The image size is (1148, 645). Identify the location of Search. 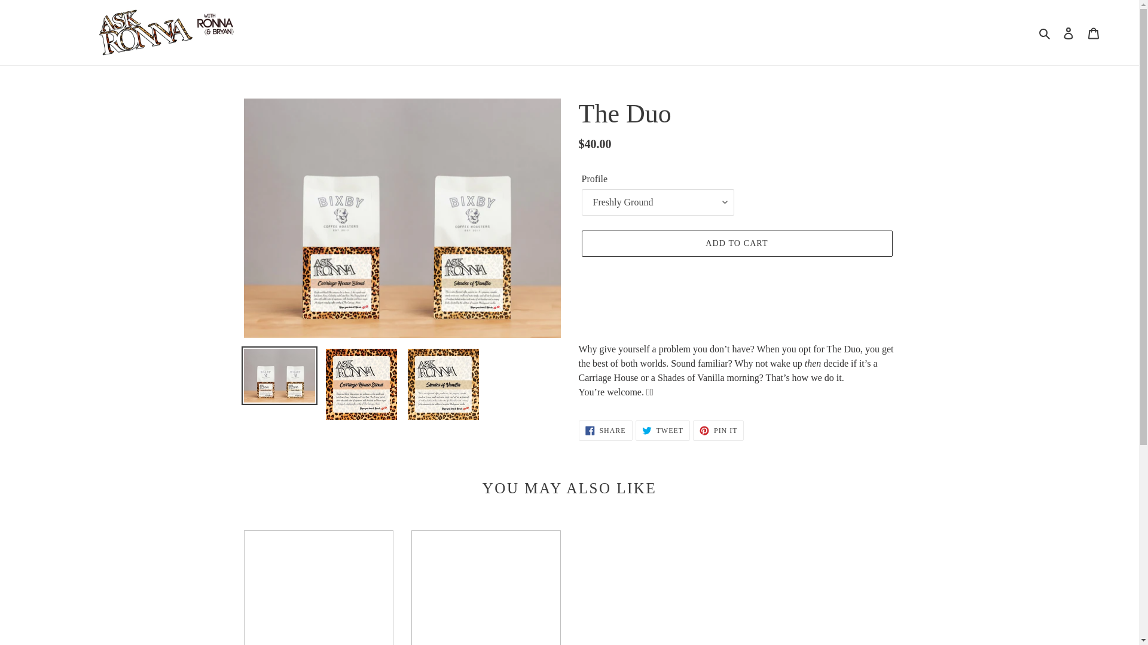
(1045, 33).